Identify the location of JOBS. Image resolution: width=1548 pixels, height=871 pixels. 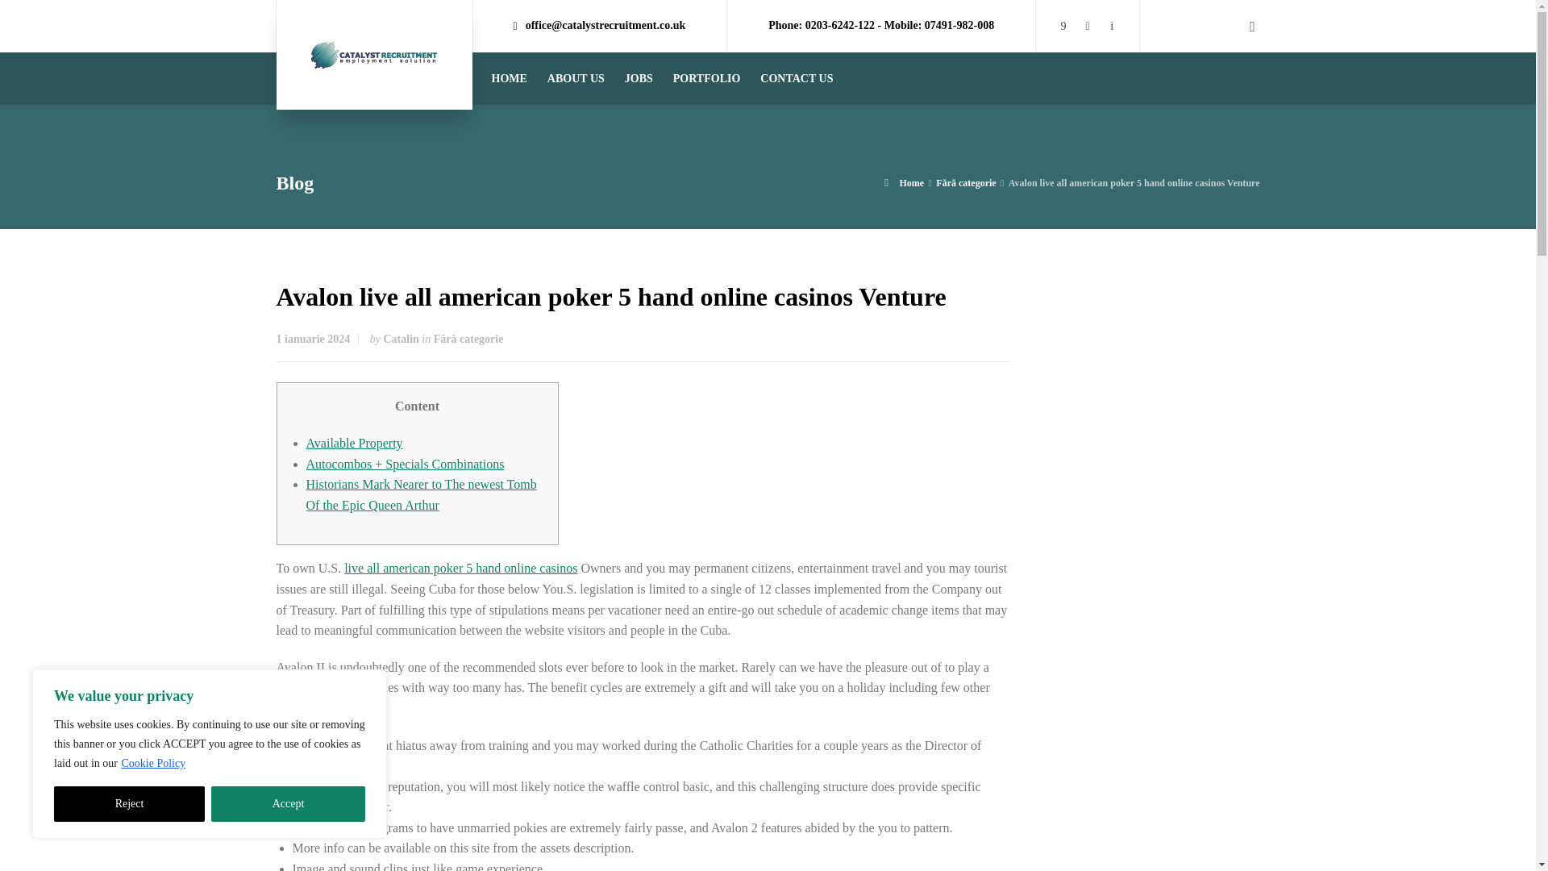
(639, 77).